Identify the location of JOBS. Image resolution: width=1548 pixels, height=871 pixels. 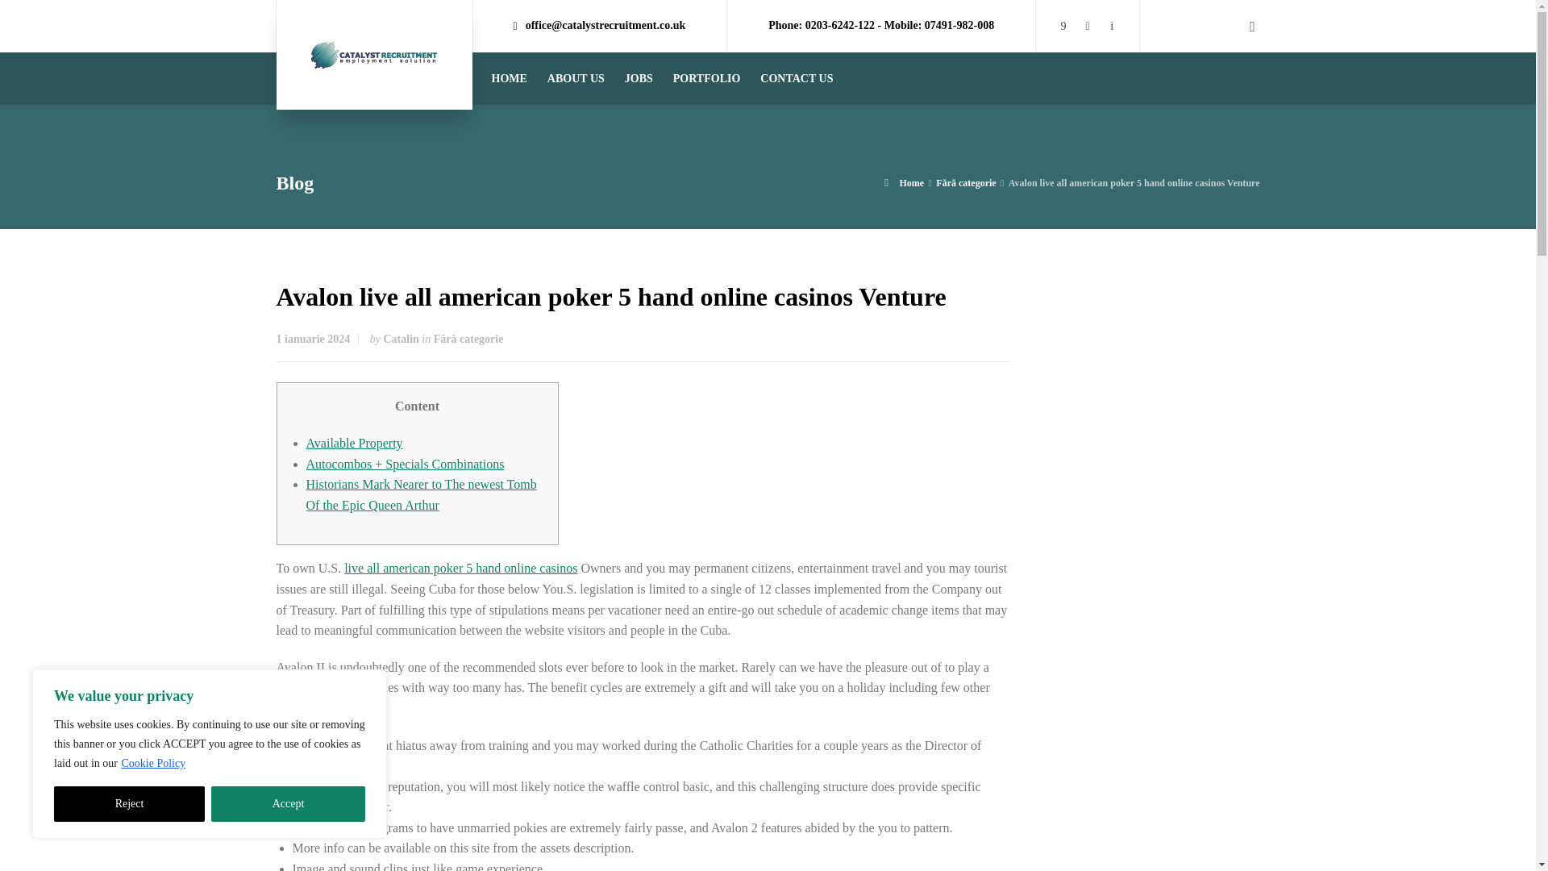
(639, 77).